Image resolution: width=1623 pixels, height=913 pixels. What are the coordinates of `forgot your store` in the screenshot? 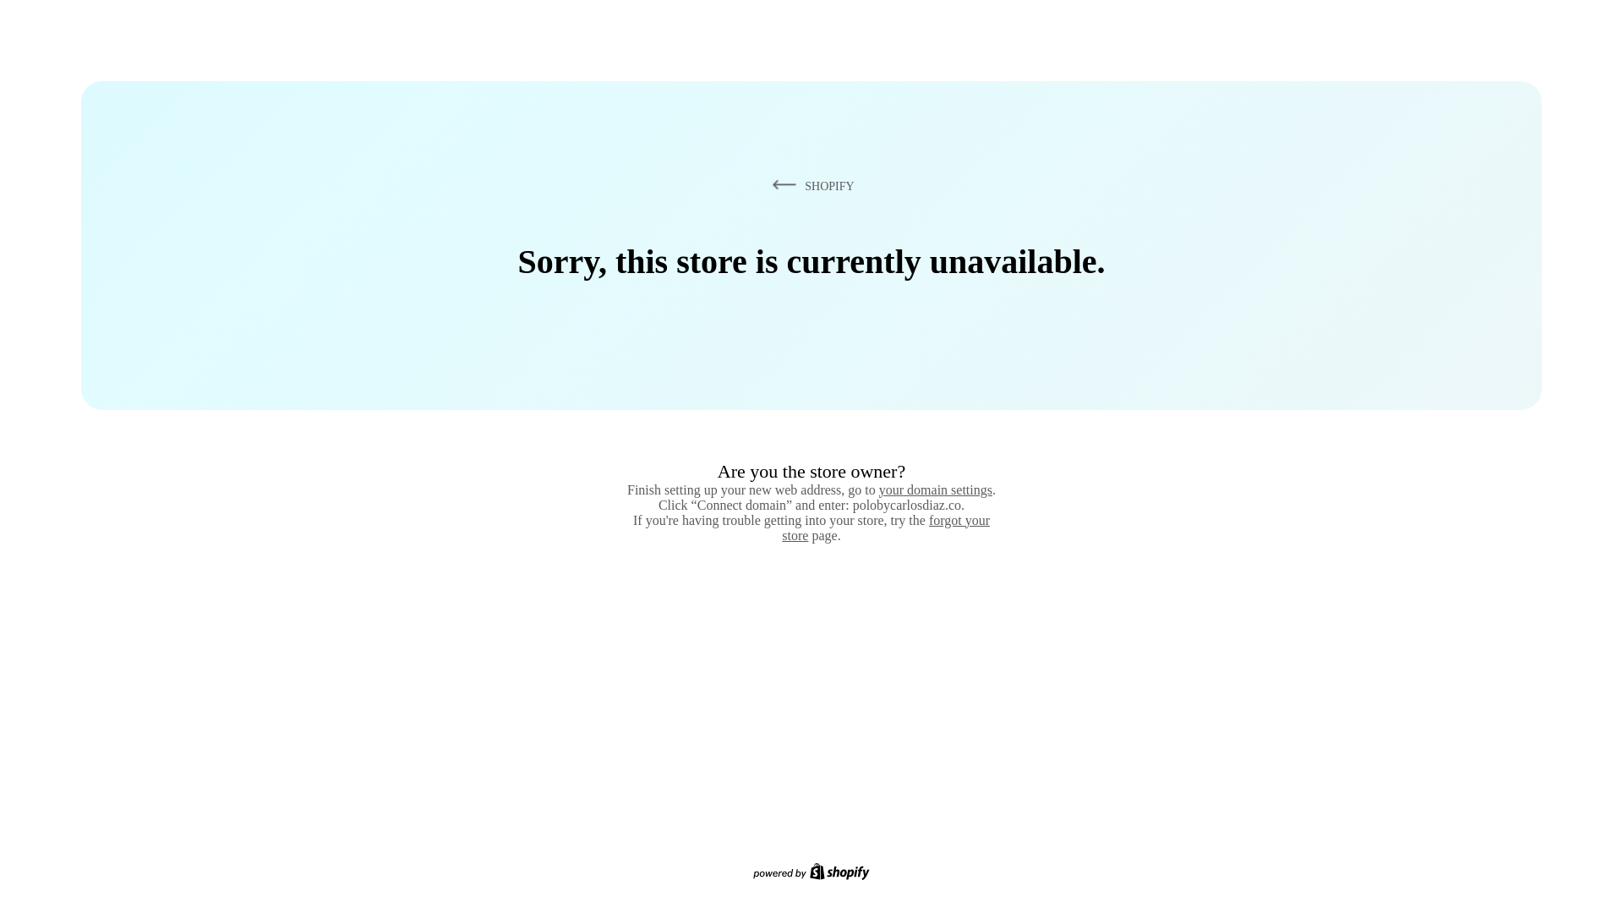 It's located at (886, 528).